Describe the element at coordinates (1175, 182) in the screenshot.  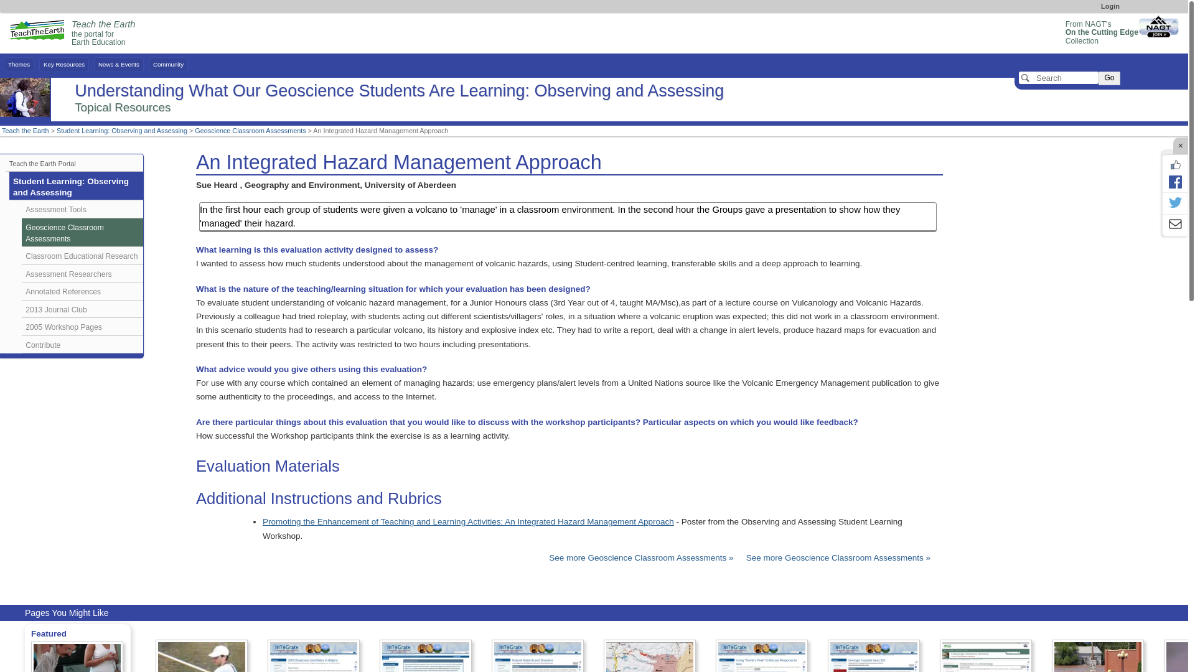
I see `Share this page on Facebook` at that location.